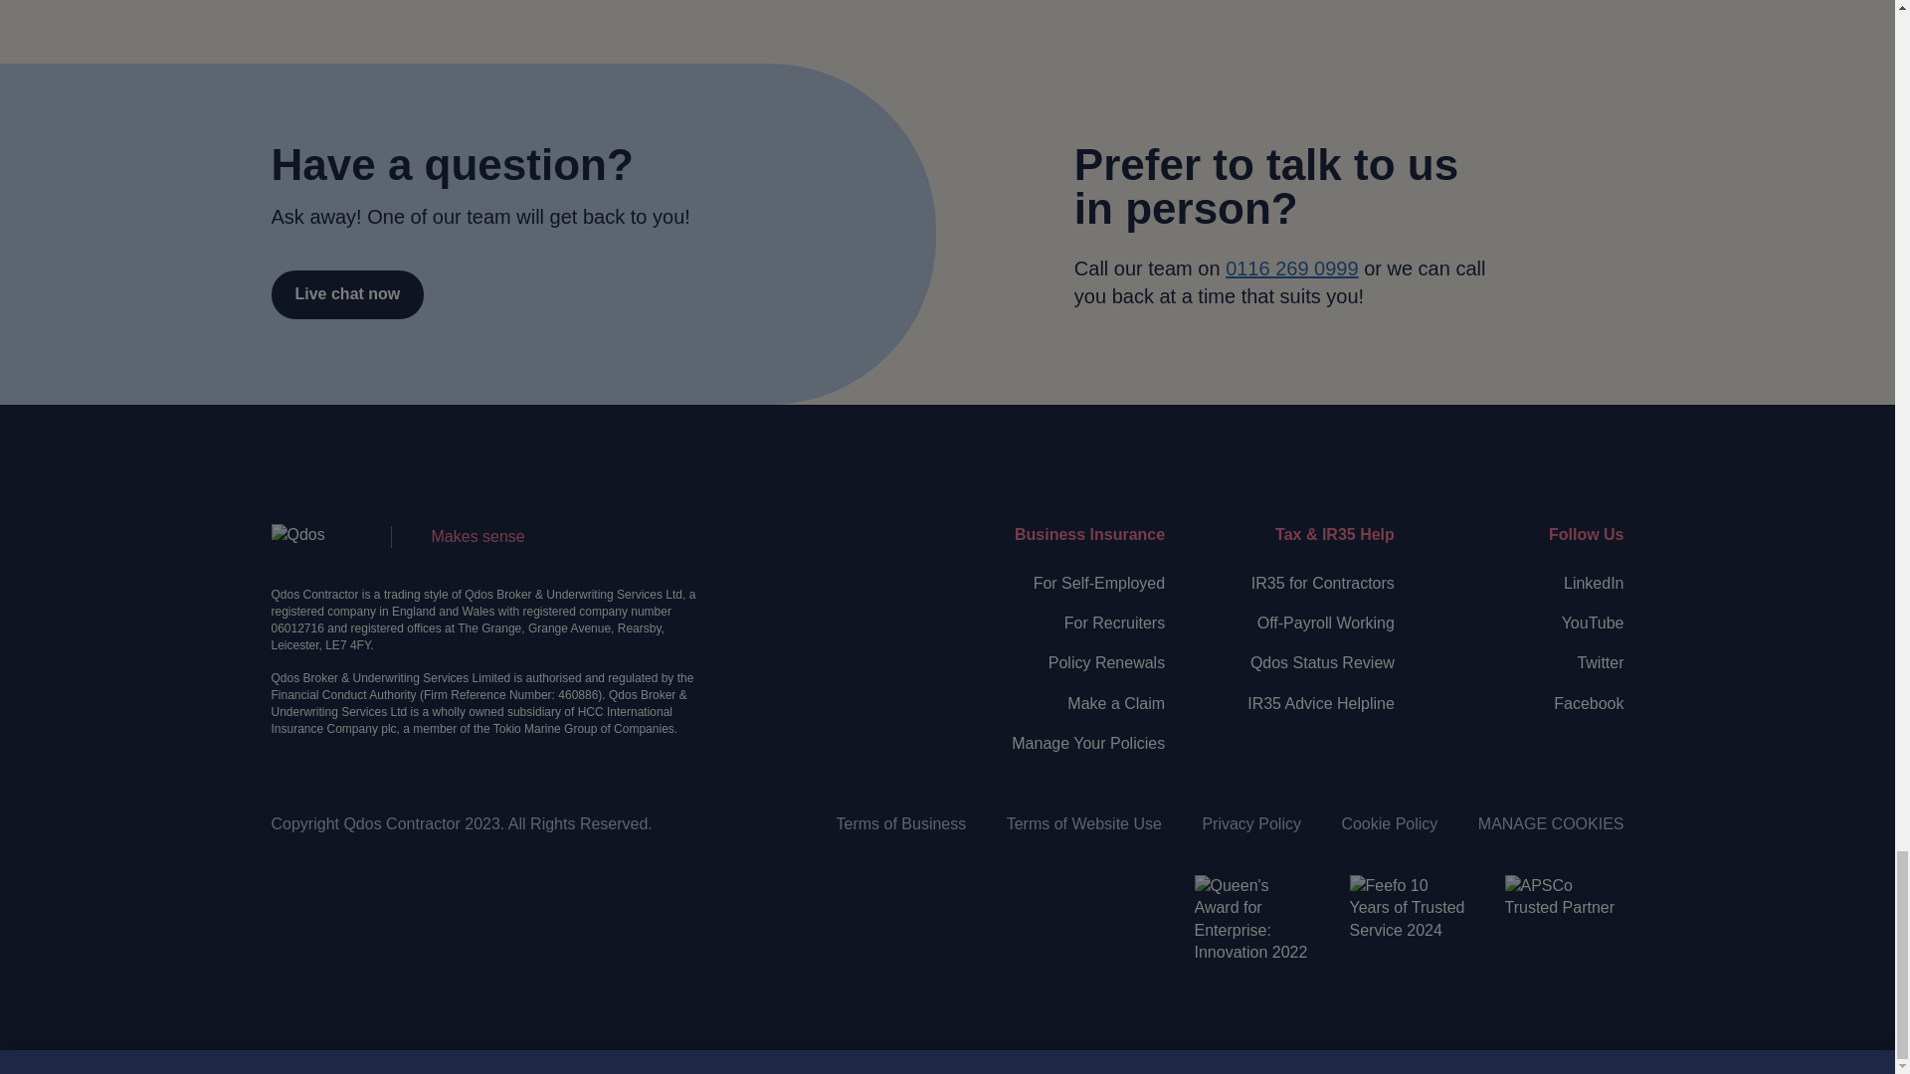  Describe the element at coordinates (1083, 823) in the screenshot. I see `Terms of Website Use` at that location.